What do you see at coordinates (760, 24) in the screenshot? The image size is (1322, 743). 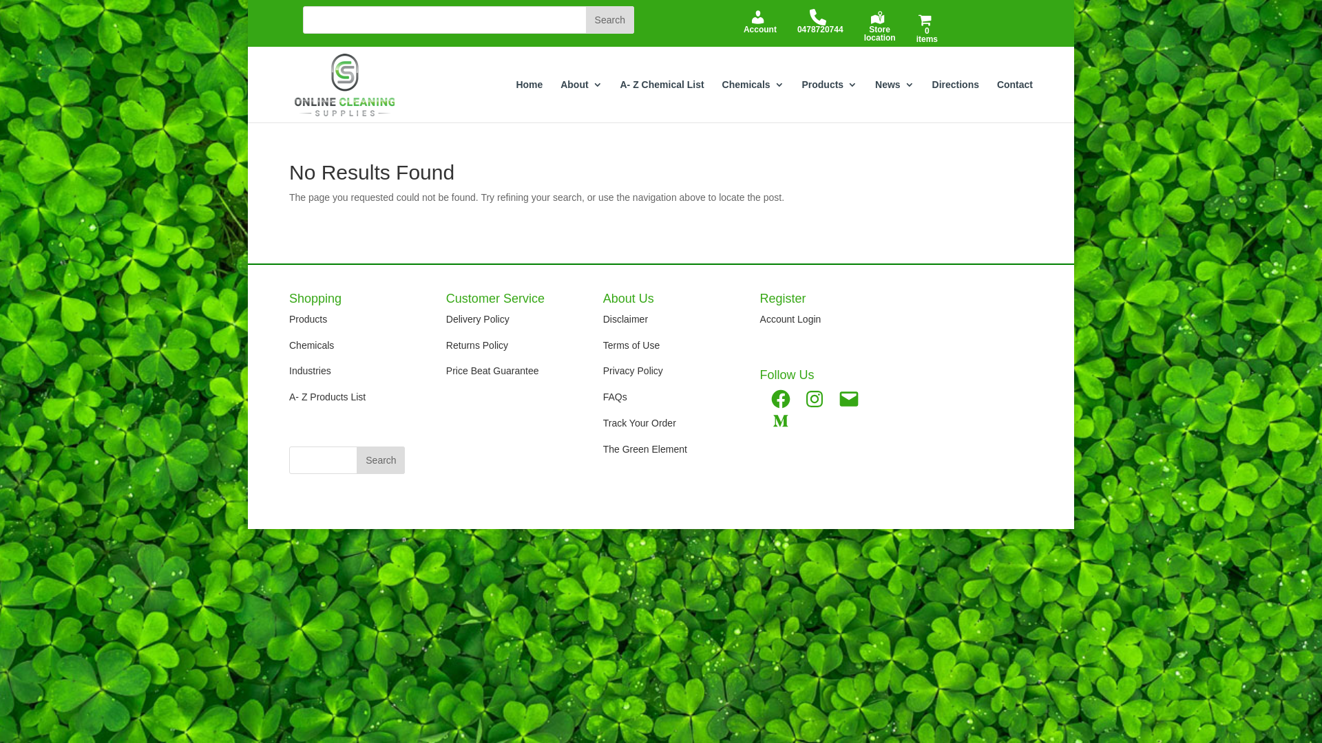 I see `Account` at bounding box center [760, 24].